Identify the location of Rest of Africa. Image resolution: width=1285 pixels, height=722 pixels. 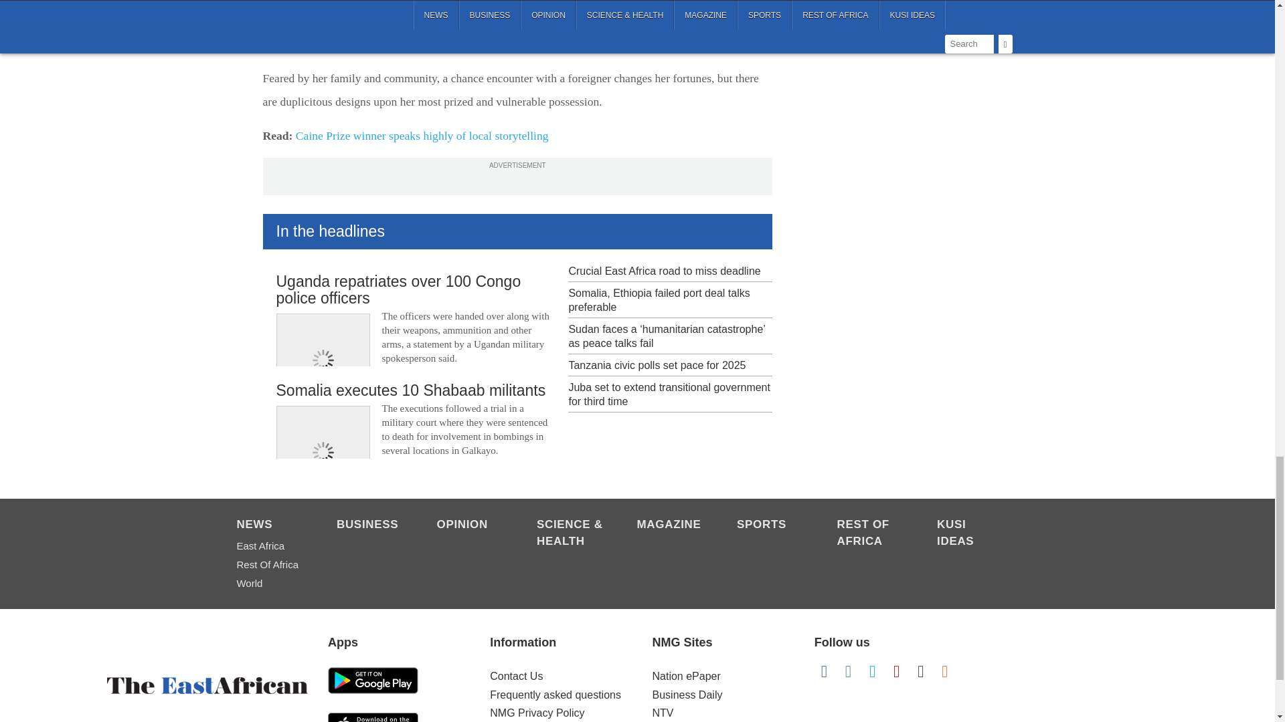
(871, 534).